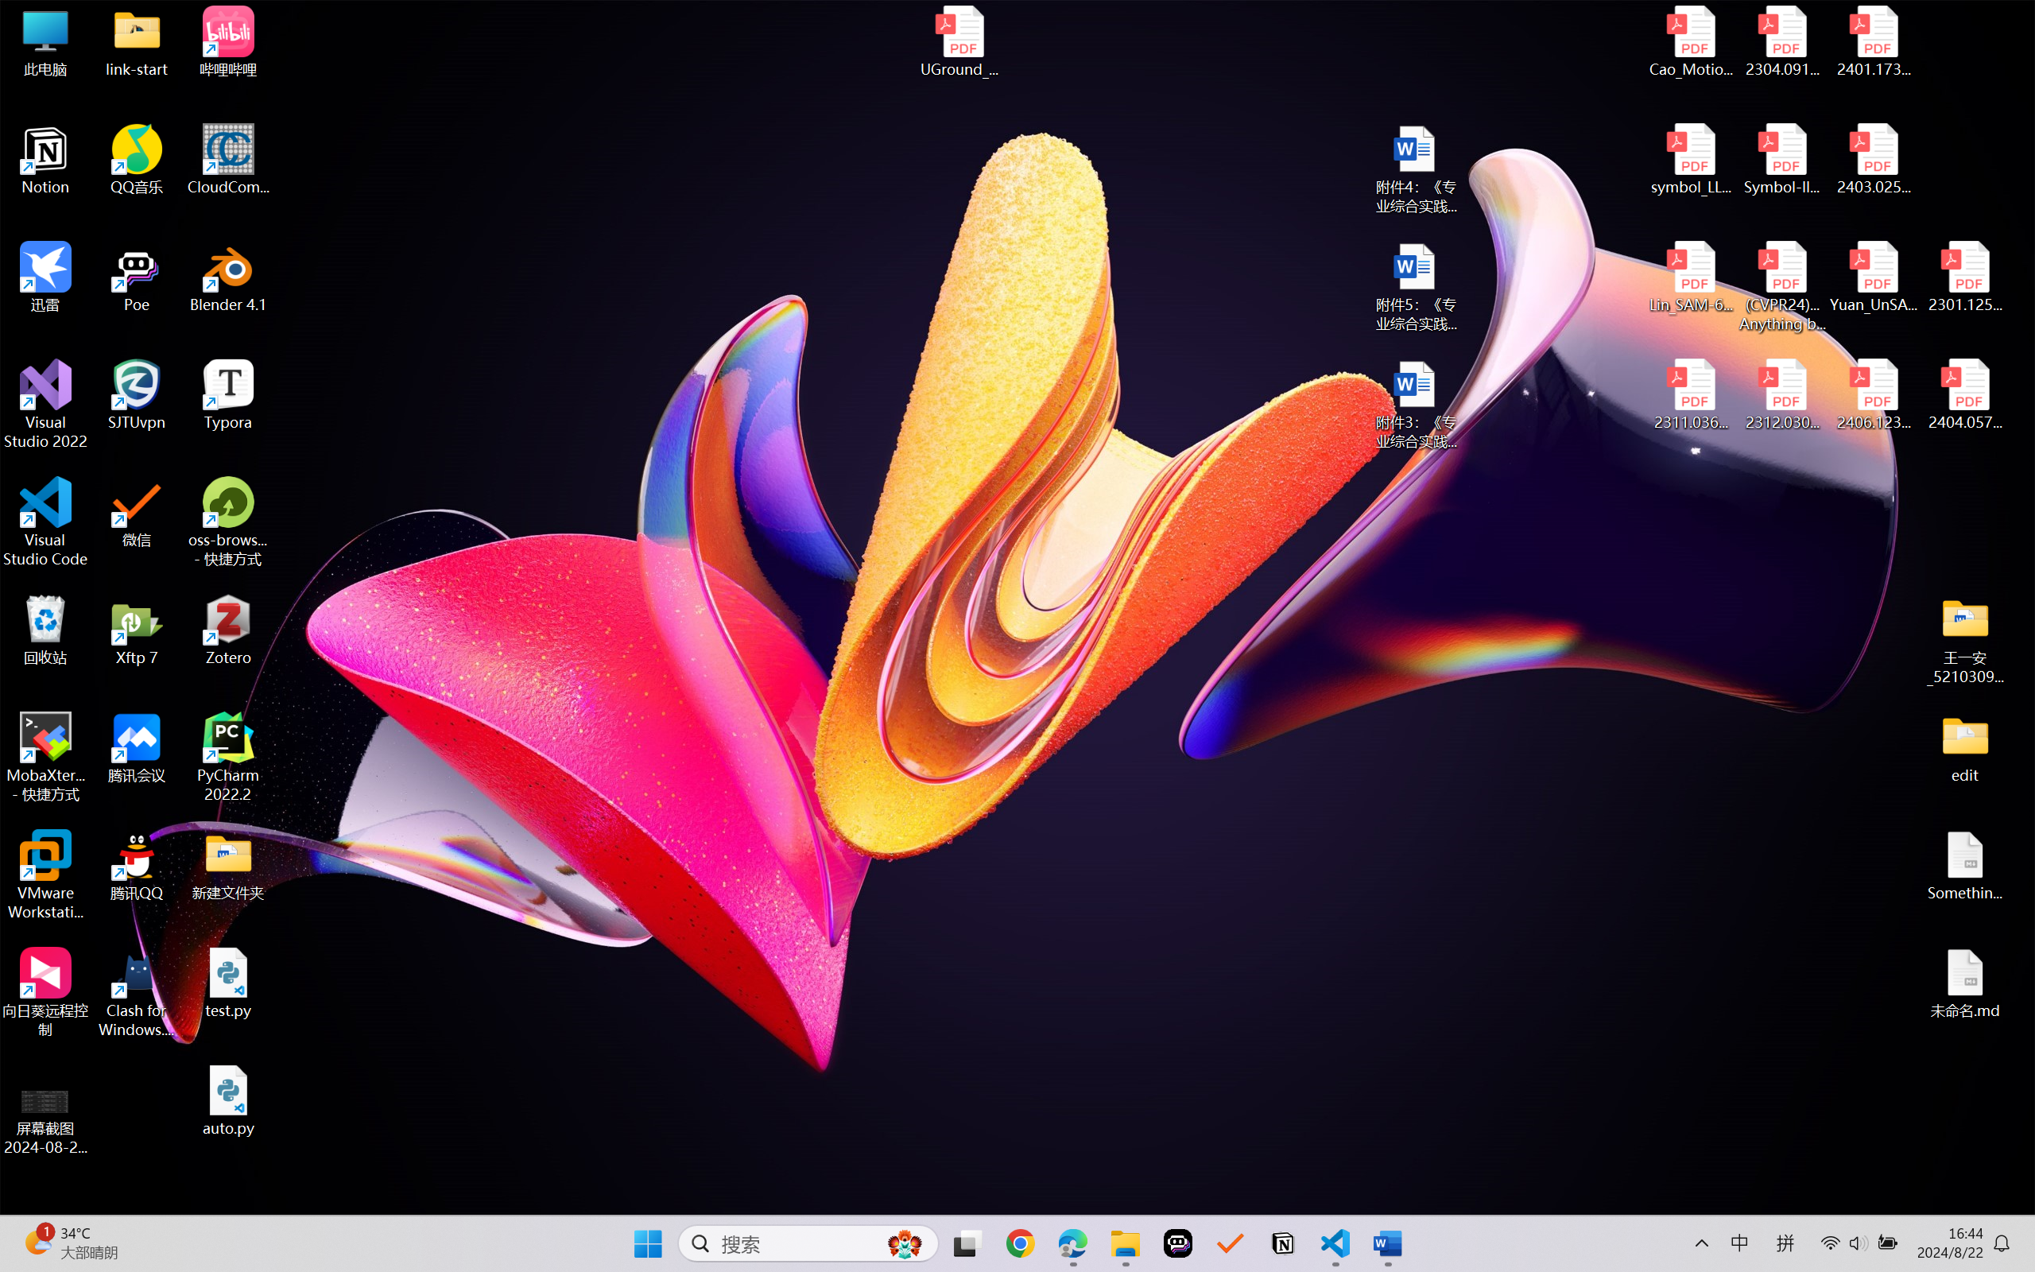 This screenshot has width=2035, height=1272. I want to click on Visual Studio Code, so click(46, 522).